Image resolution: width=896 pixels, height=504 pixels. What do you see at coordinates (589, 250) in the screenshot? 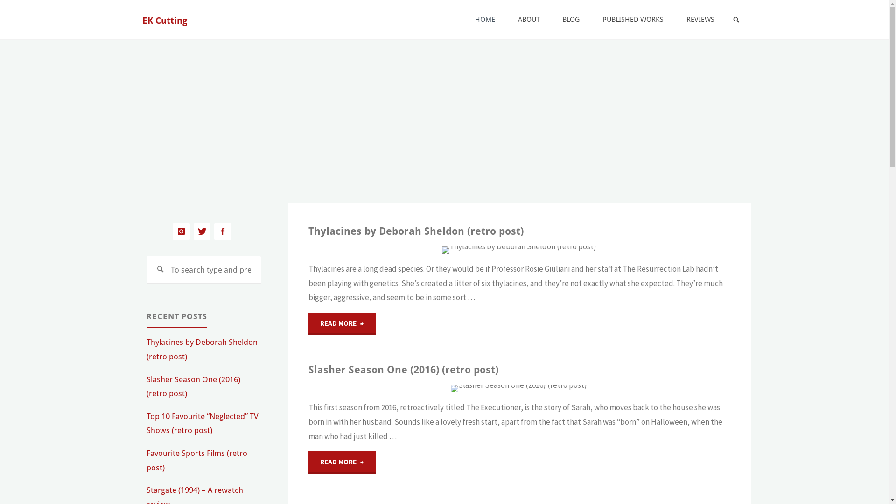
I see `Thylacines by Deborah Sheldon (retro post)` at bounding box center [589, 250].